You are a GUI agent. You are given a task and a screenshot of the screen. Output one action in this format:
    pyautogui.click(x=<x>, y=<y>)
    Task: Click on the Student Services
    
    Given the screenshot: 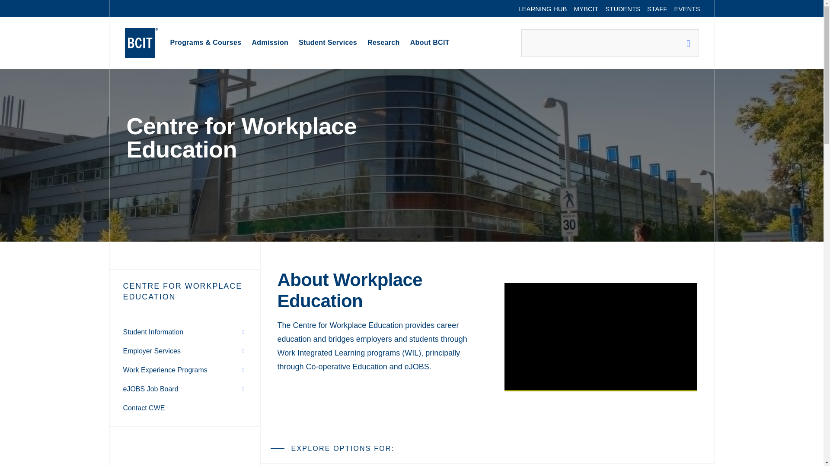 What is the action you would take?
    pyautogui.click(x=328, y=43)
    